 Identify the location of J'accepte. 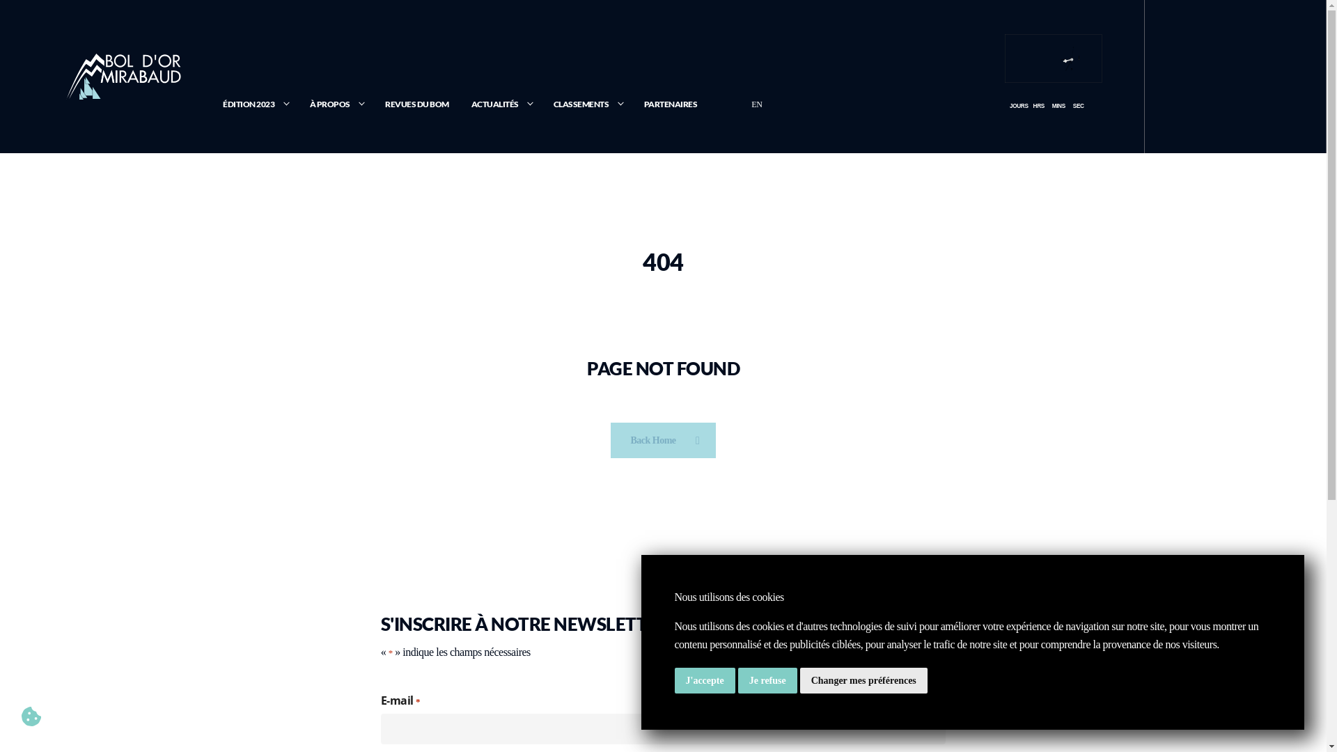
(705, 681).